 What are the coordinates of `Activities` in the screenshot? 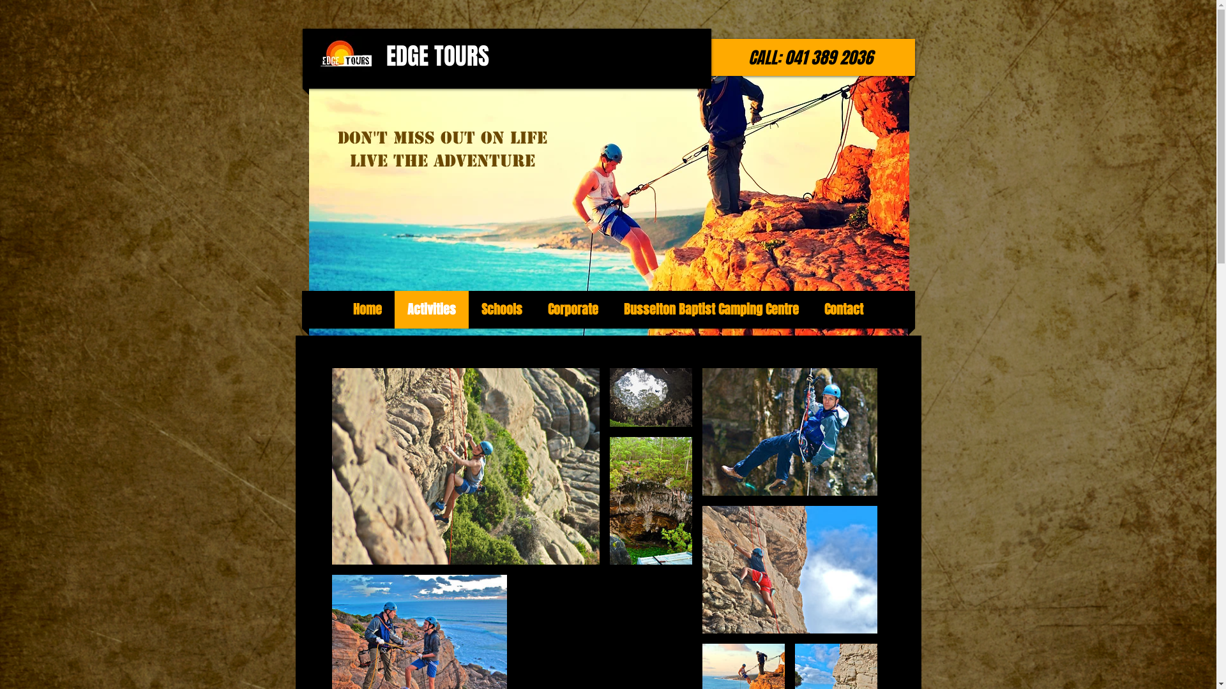 It's located at (432, 310).